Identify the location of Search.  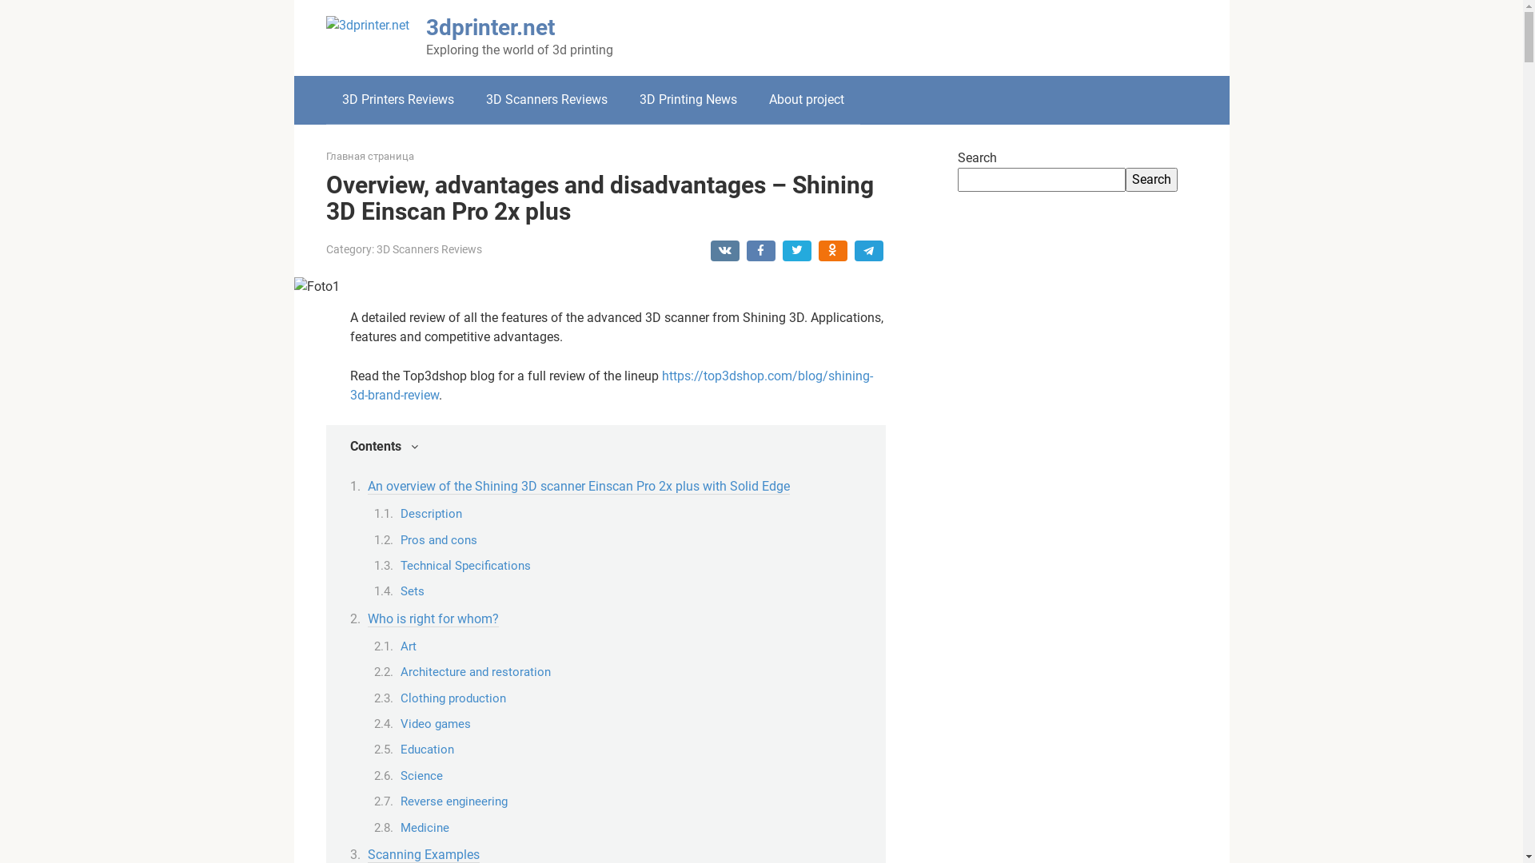
(1151, 180).